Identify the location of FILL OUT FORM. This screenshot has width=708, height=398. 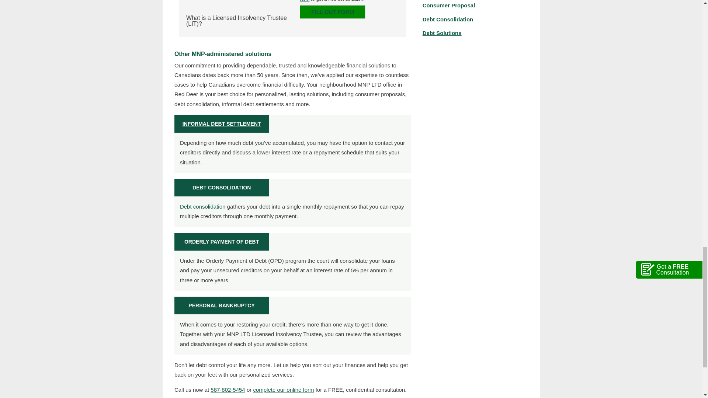
(332, 12).